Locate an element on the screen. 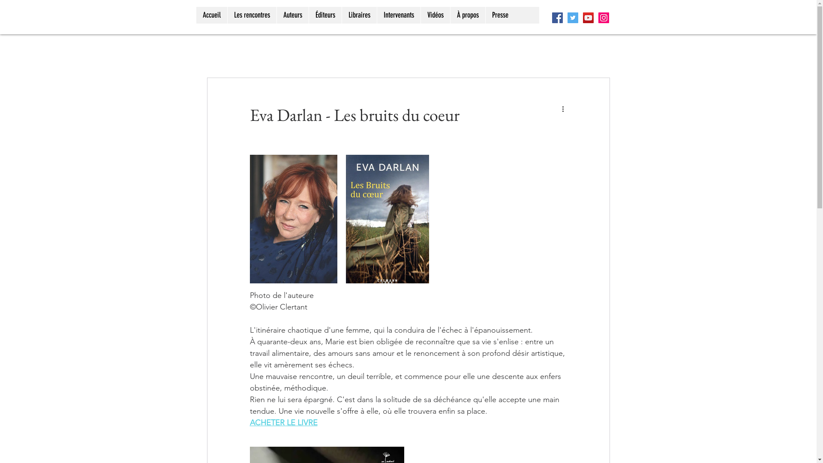 Image resolution: width=823 pixels, height=463 pixels. Presse is located at coordinates (500, 15).